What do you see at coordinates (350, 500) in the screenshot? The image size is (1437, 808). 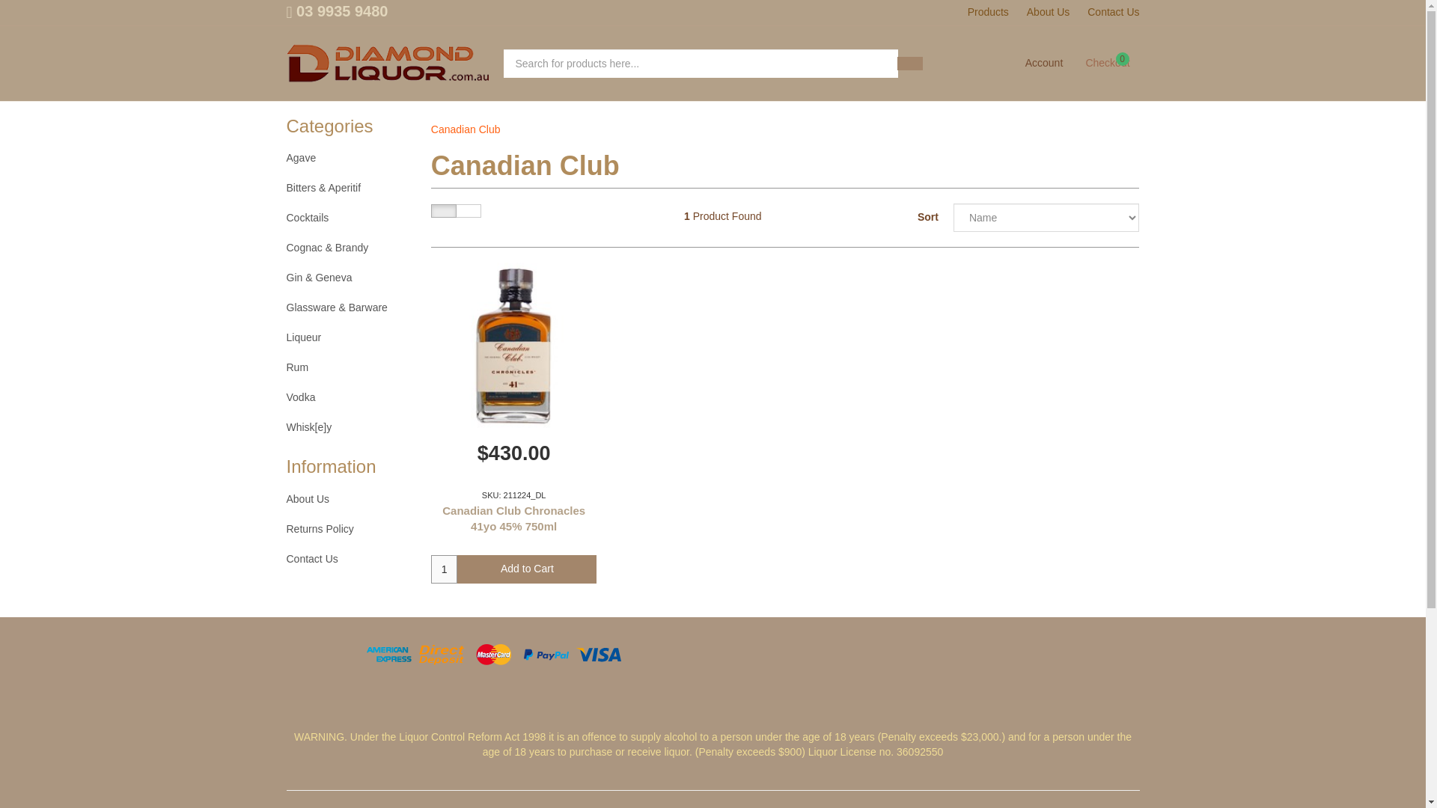 I see `Vodka` at bounding box center [350, 500].